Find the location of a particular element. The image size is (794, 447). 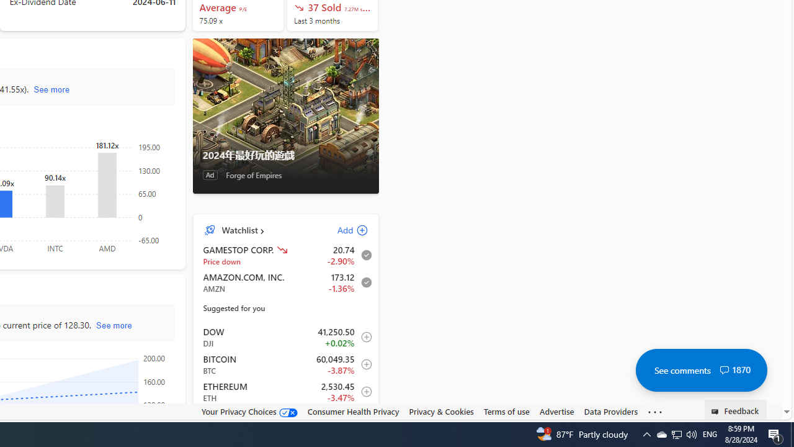

Privacy & Cookies is located at coordinates (442, 411).